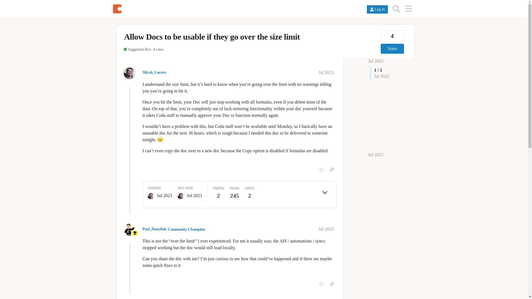  What do you see at coordinates (326, 72) in the screenshot?
I see `Jul 2023` at bounding box center [326, 72].